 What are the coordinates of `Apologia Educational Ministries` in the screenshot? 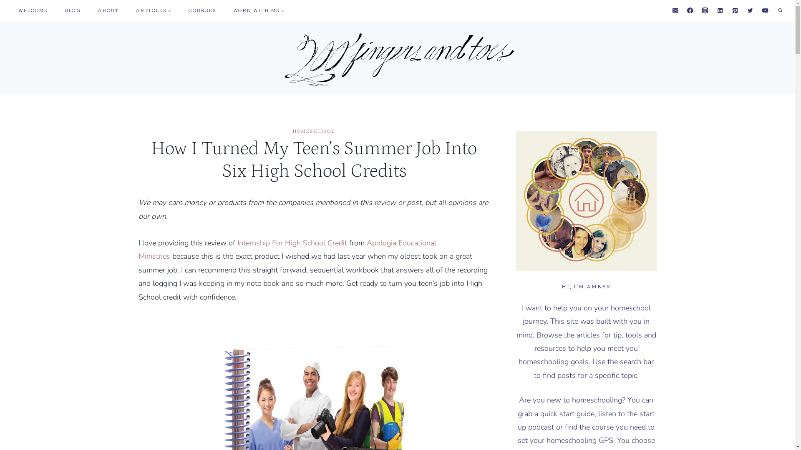 It's located at (287, 250).